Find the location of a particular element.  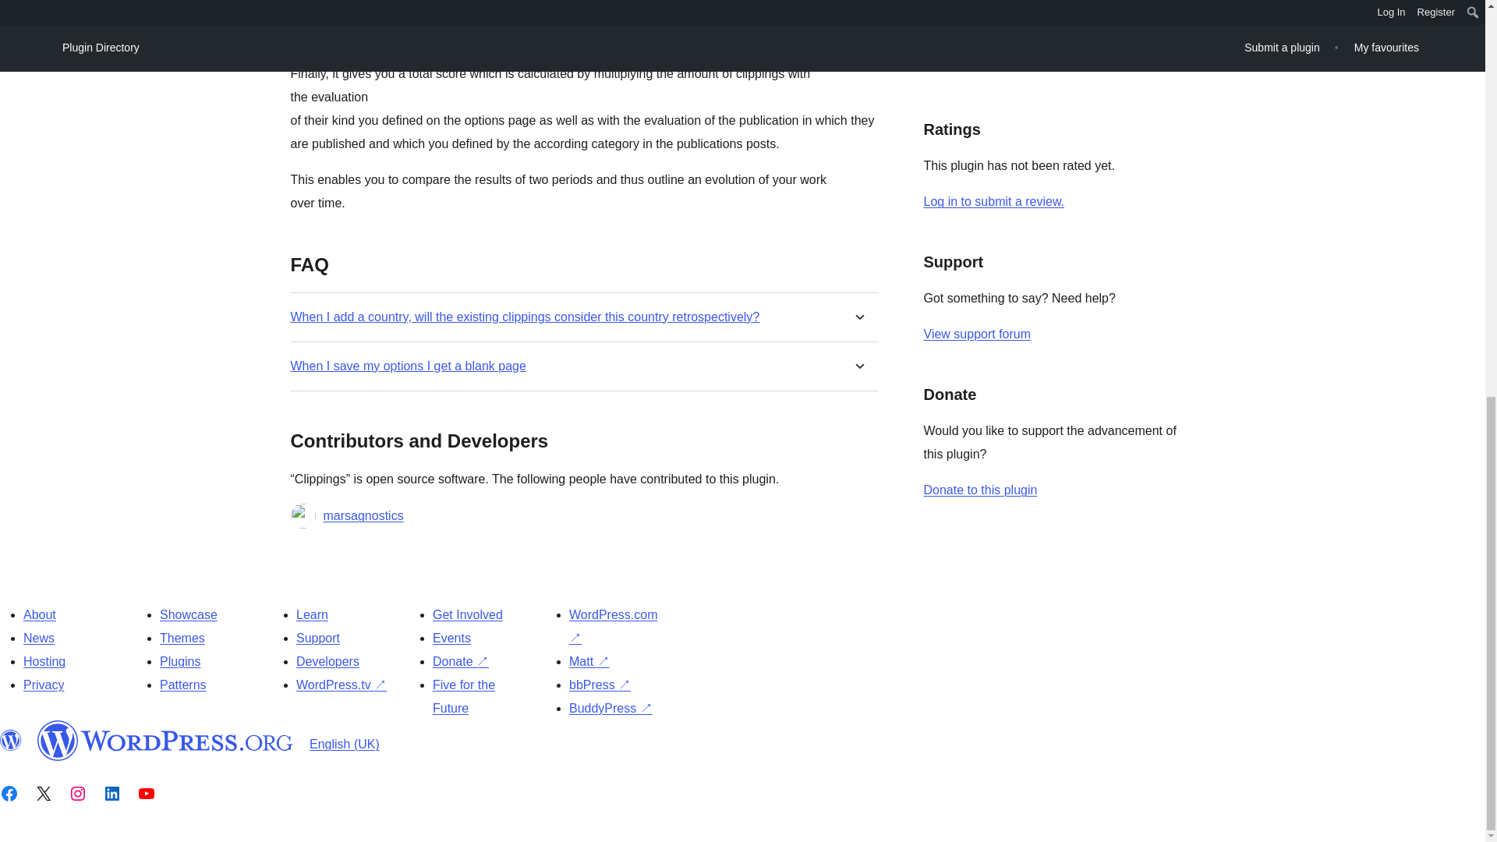

When I save my options I get a blank page is located at coordinates (407, 366).